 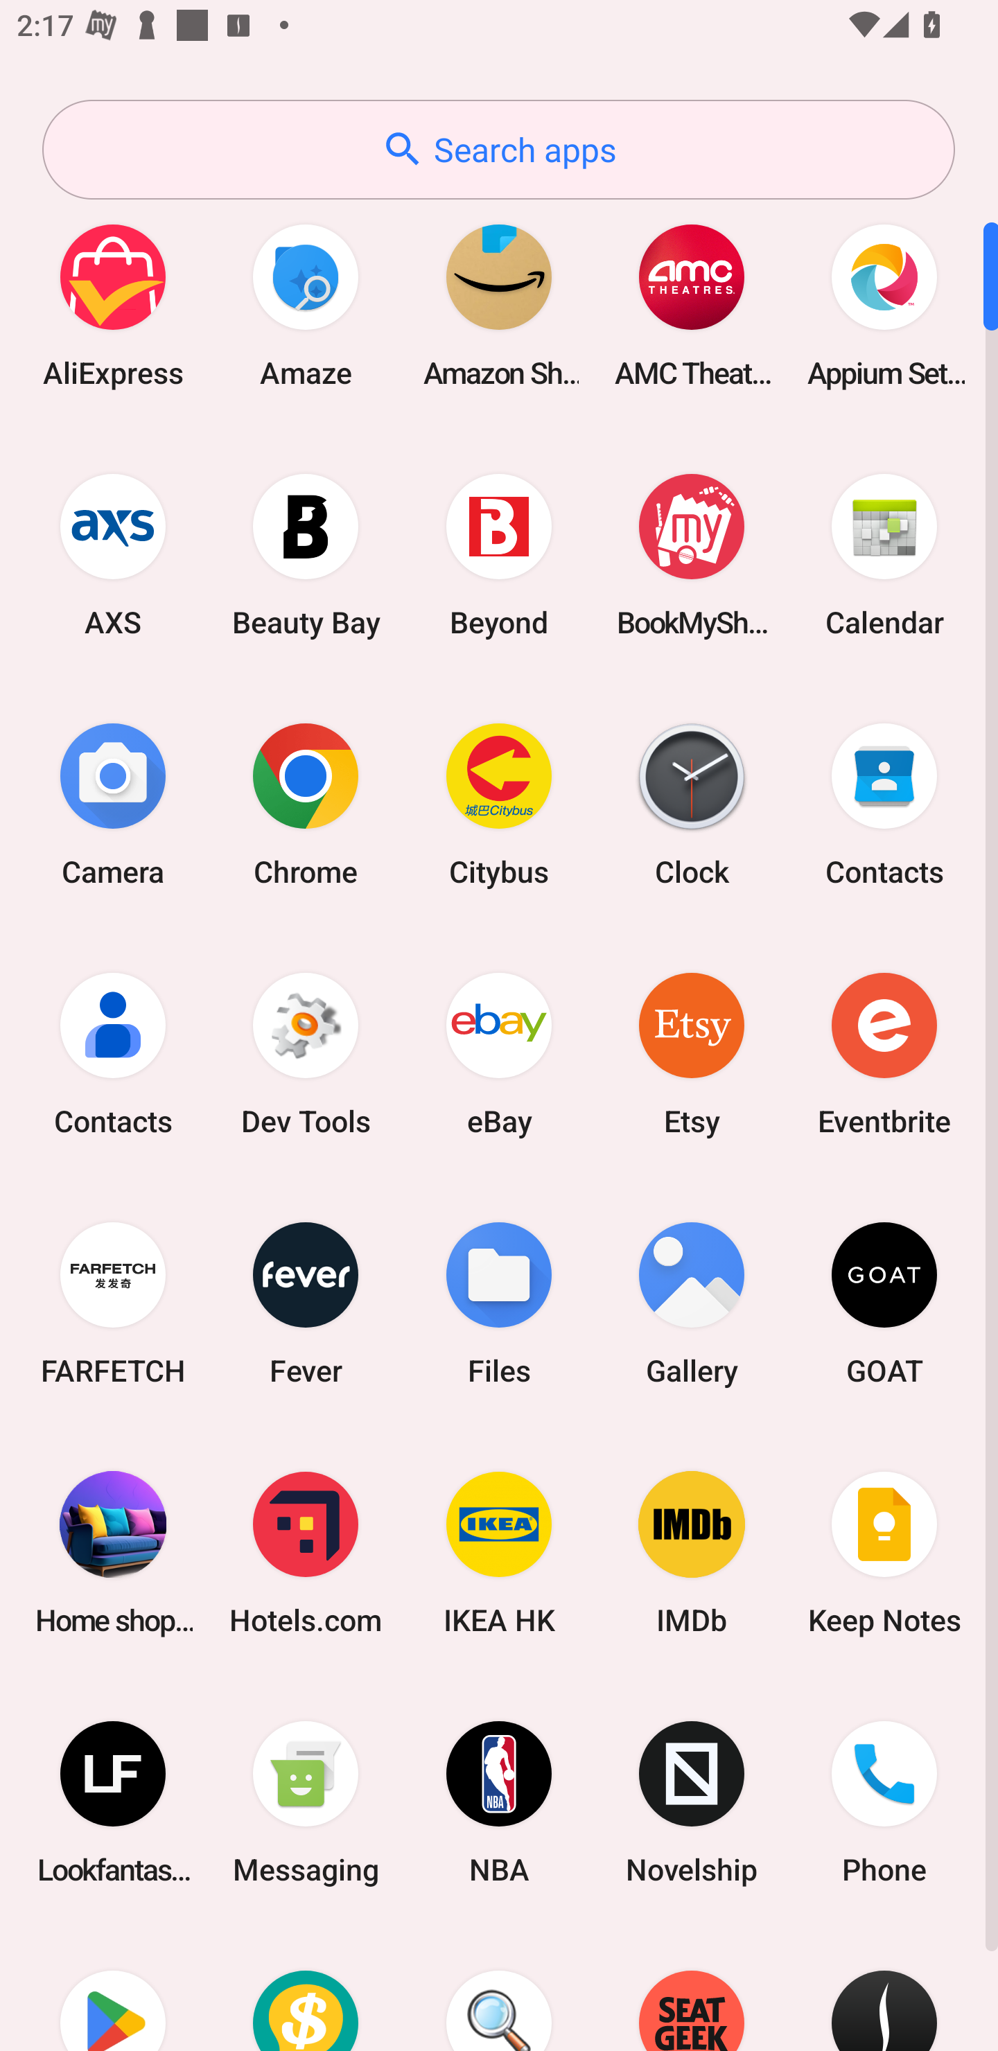 I want to click on Eventbrite, so click(x=884, y=1053).